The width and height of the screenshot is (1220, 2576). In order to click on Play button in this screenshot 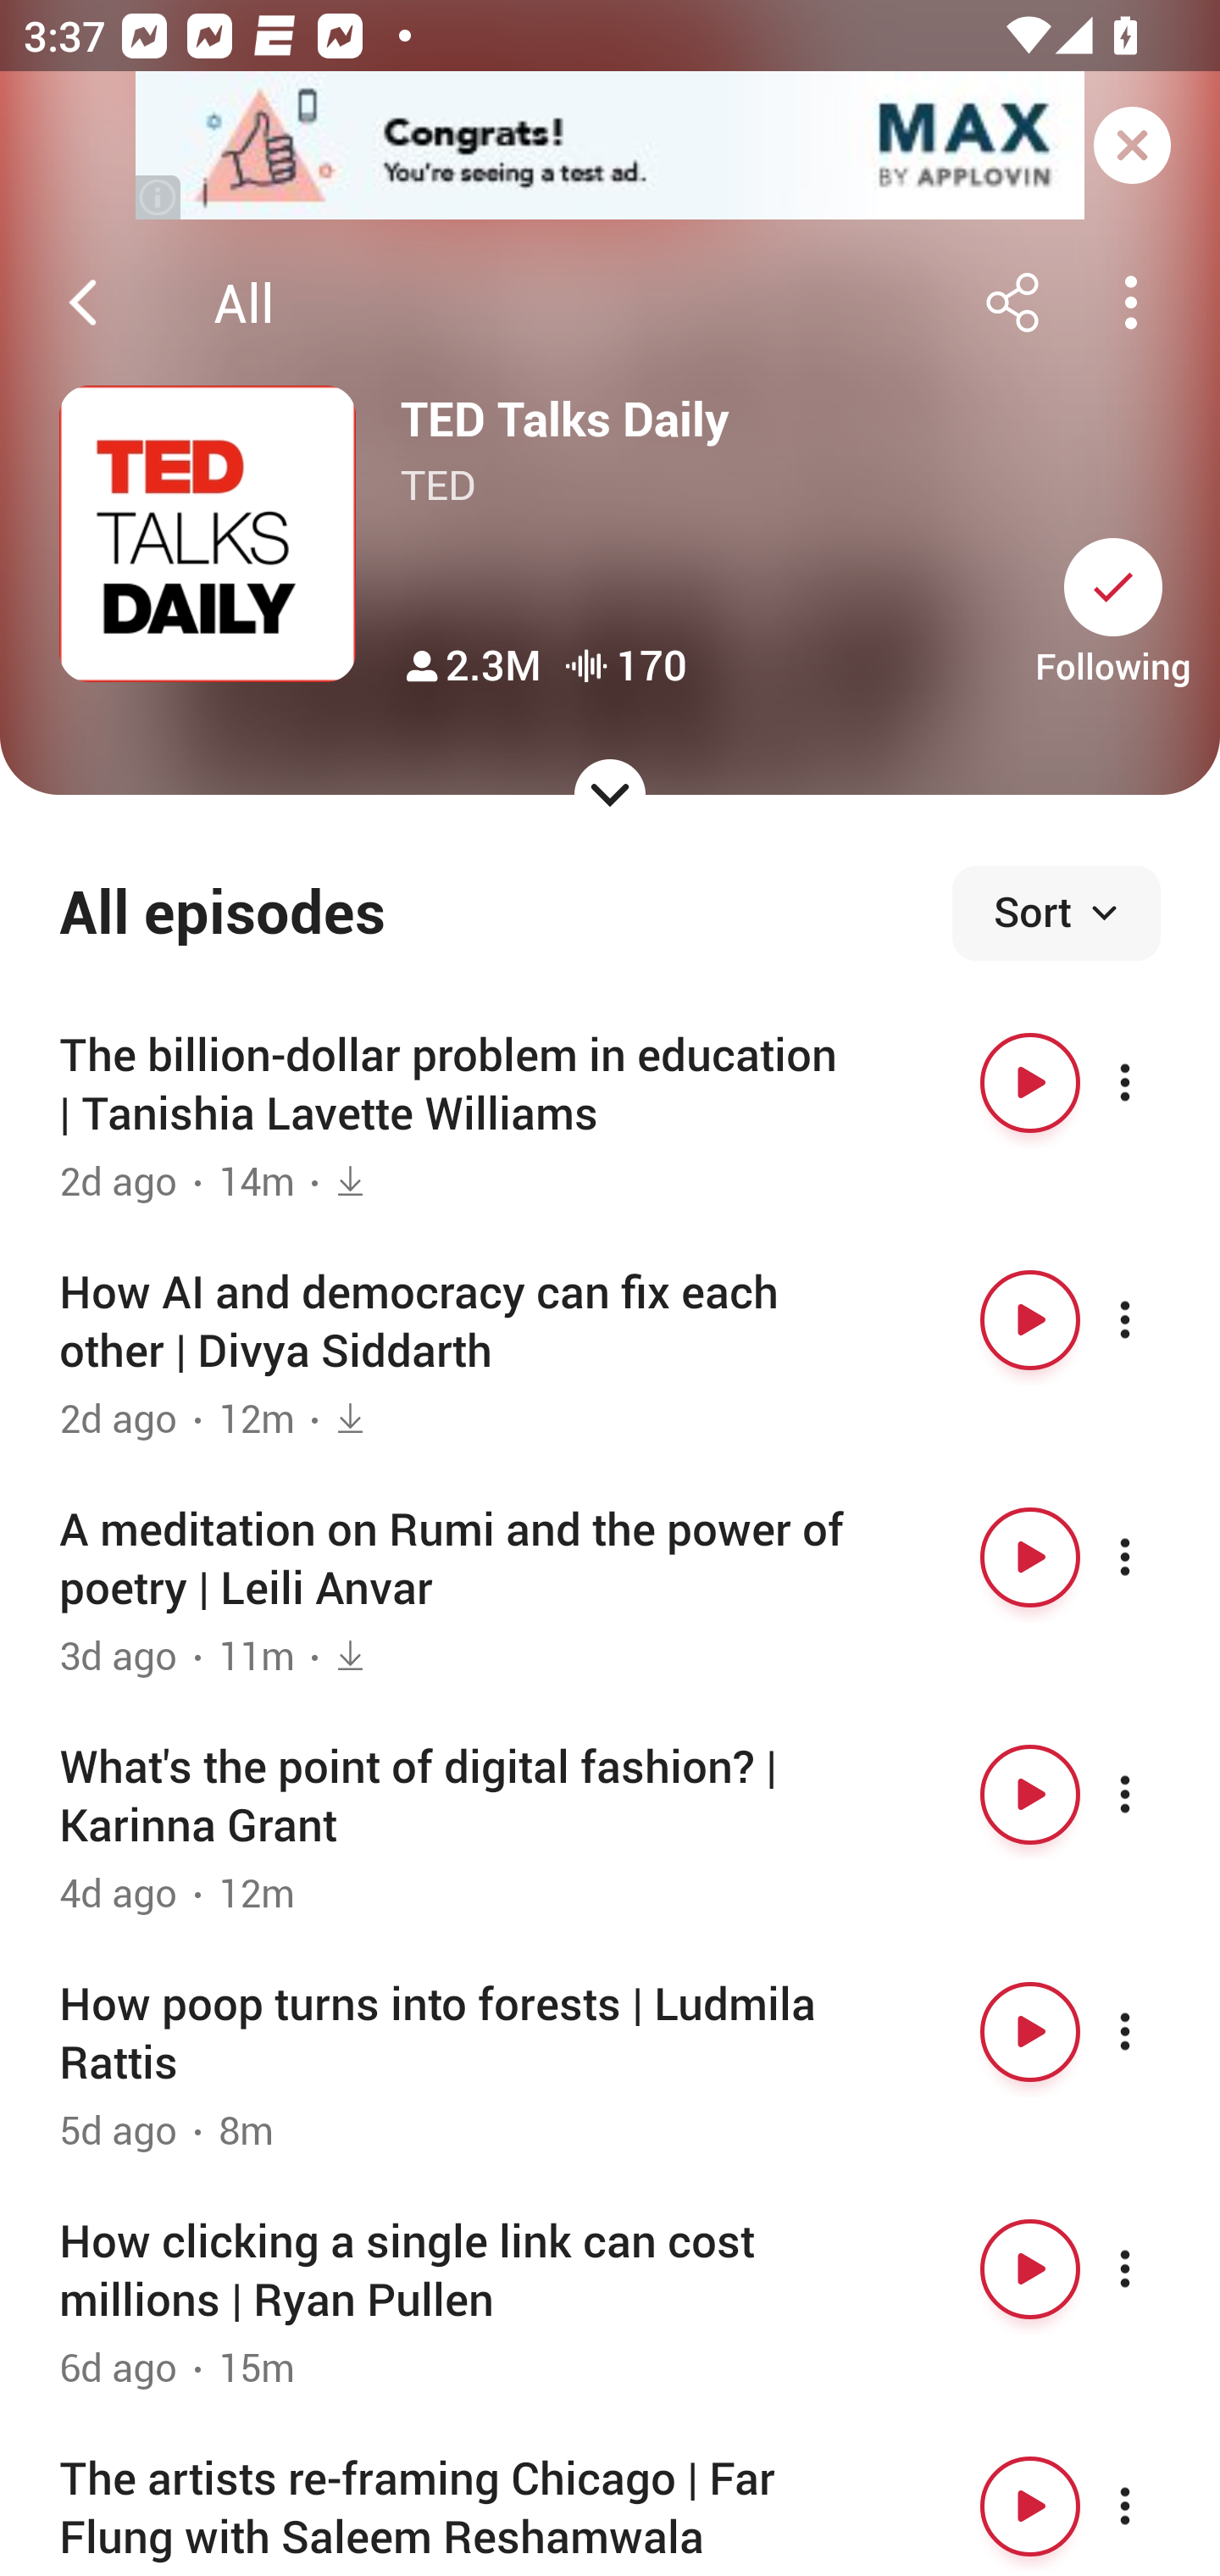, I will do `click(1030, 1557)`.